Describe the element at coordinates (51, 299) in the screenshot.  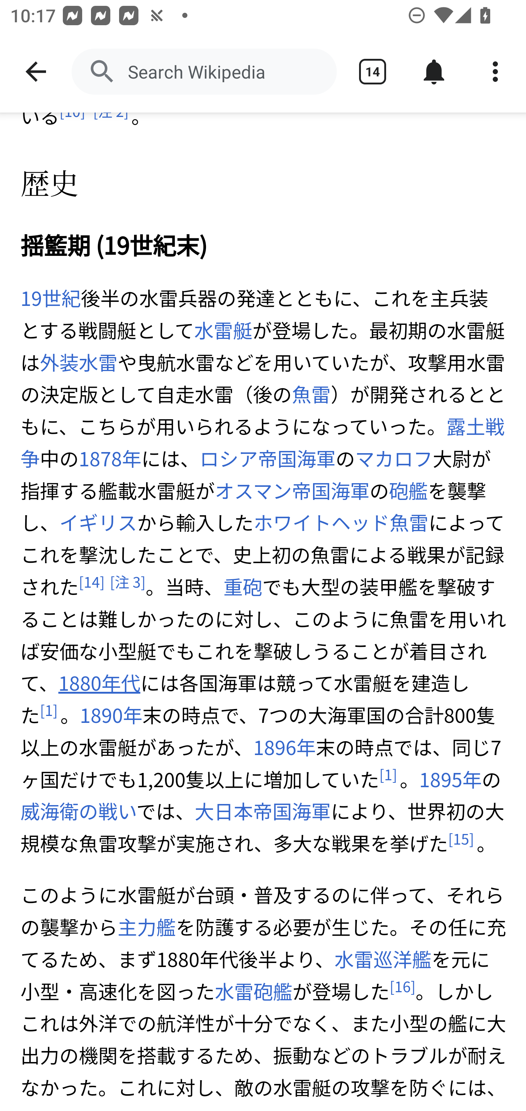
I see `19世紀` at that location.